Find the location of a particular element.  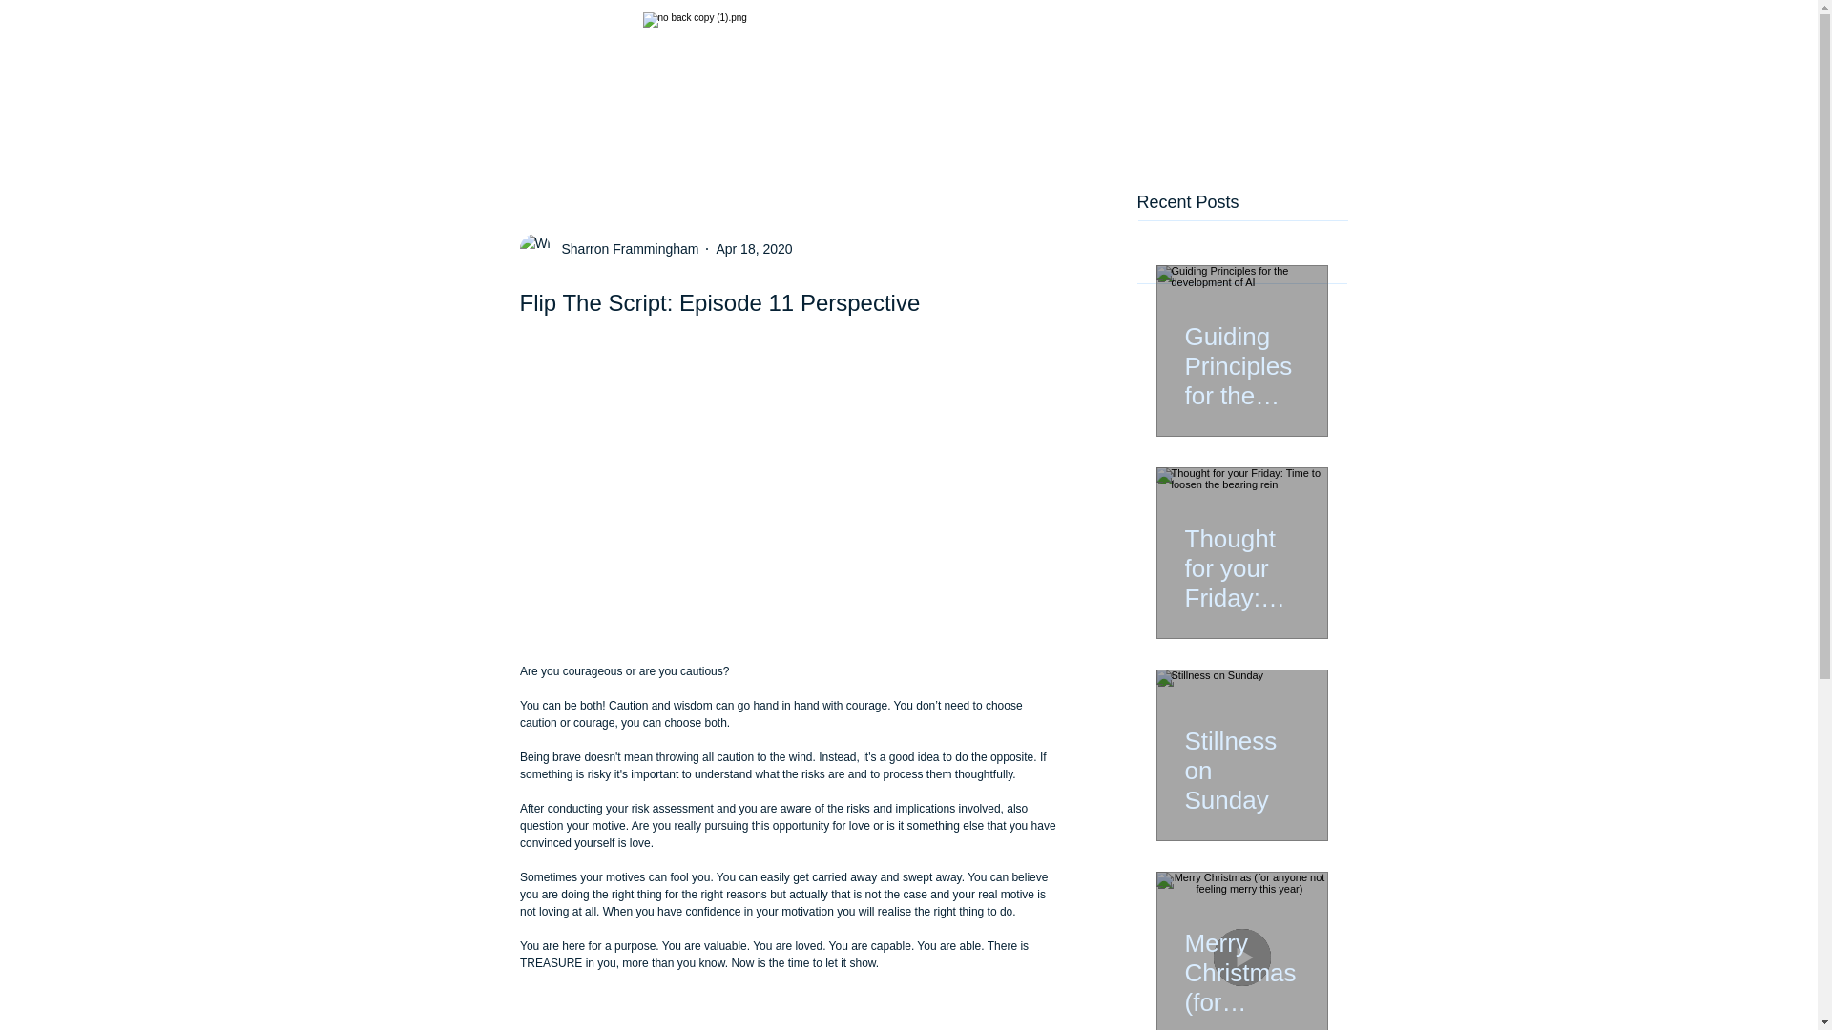

Stillness on Sunday is located at coordinates (1242, 763).